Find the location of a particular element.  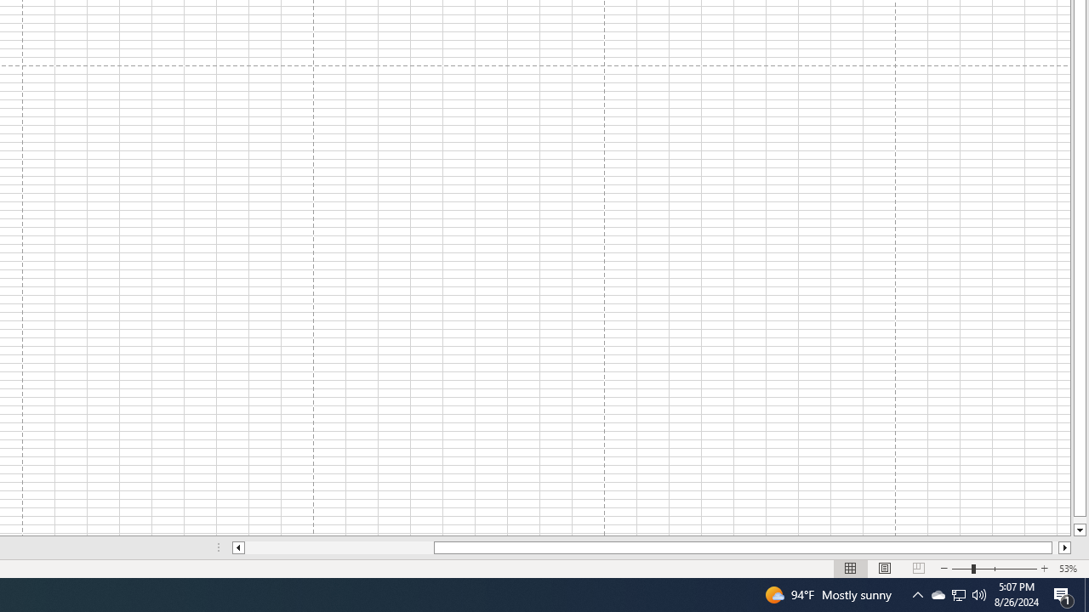

Page left is located at coordinates (339, 547).